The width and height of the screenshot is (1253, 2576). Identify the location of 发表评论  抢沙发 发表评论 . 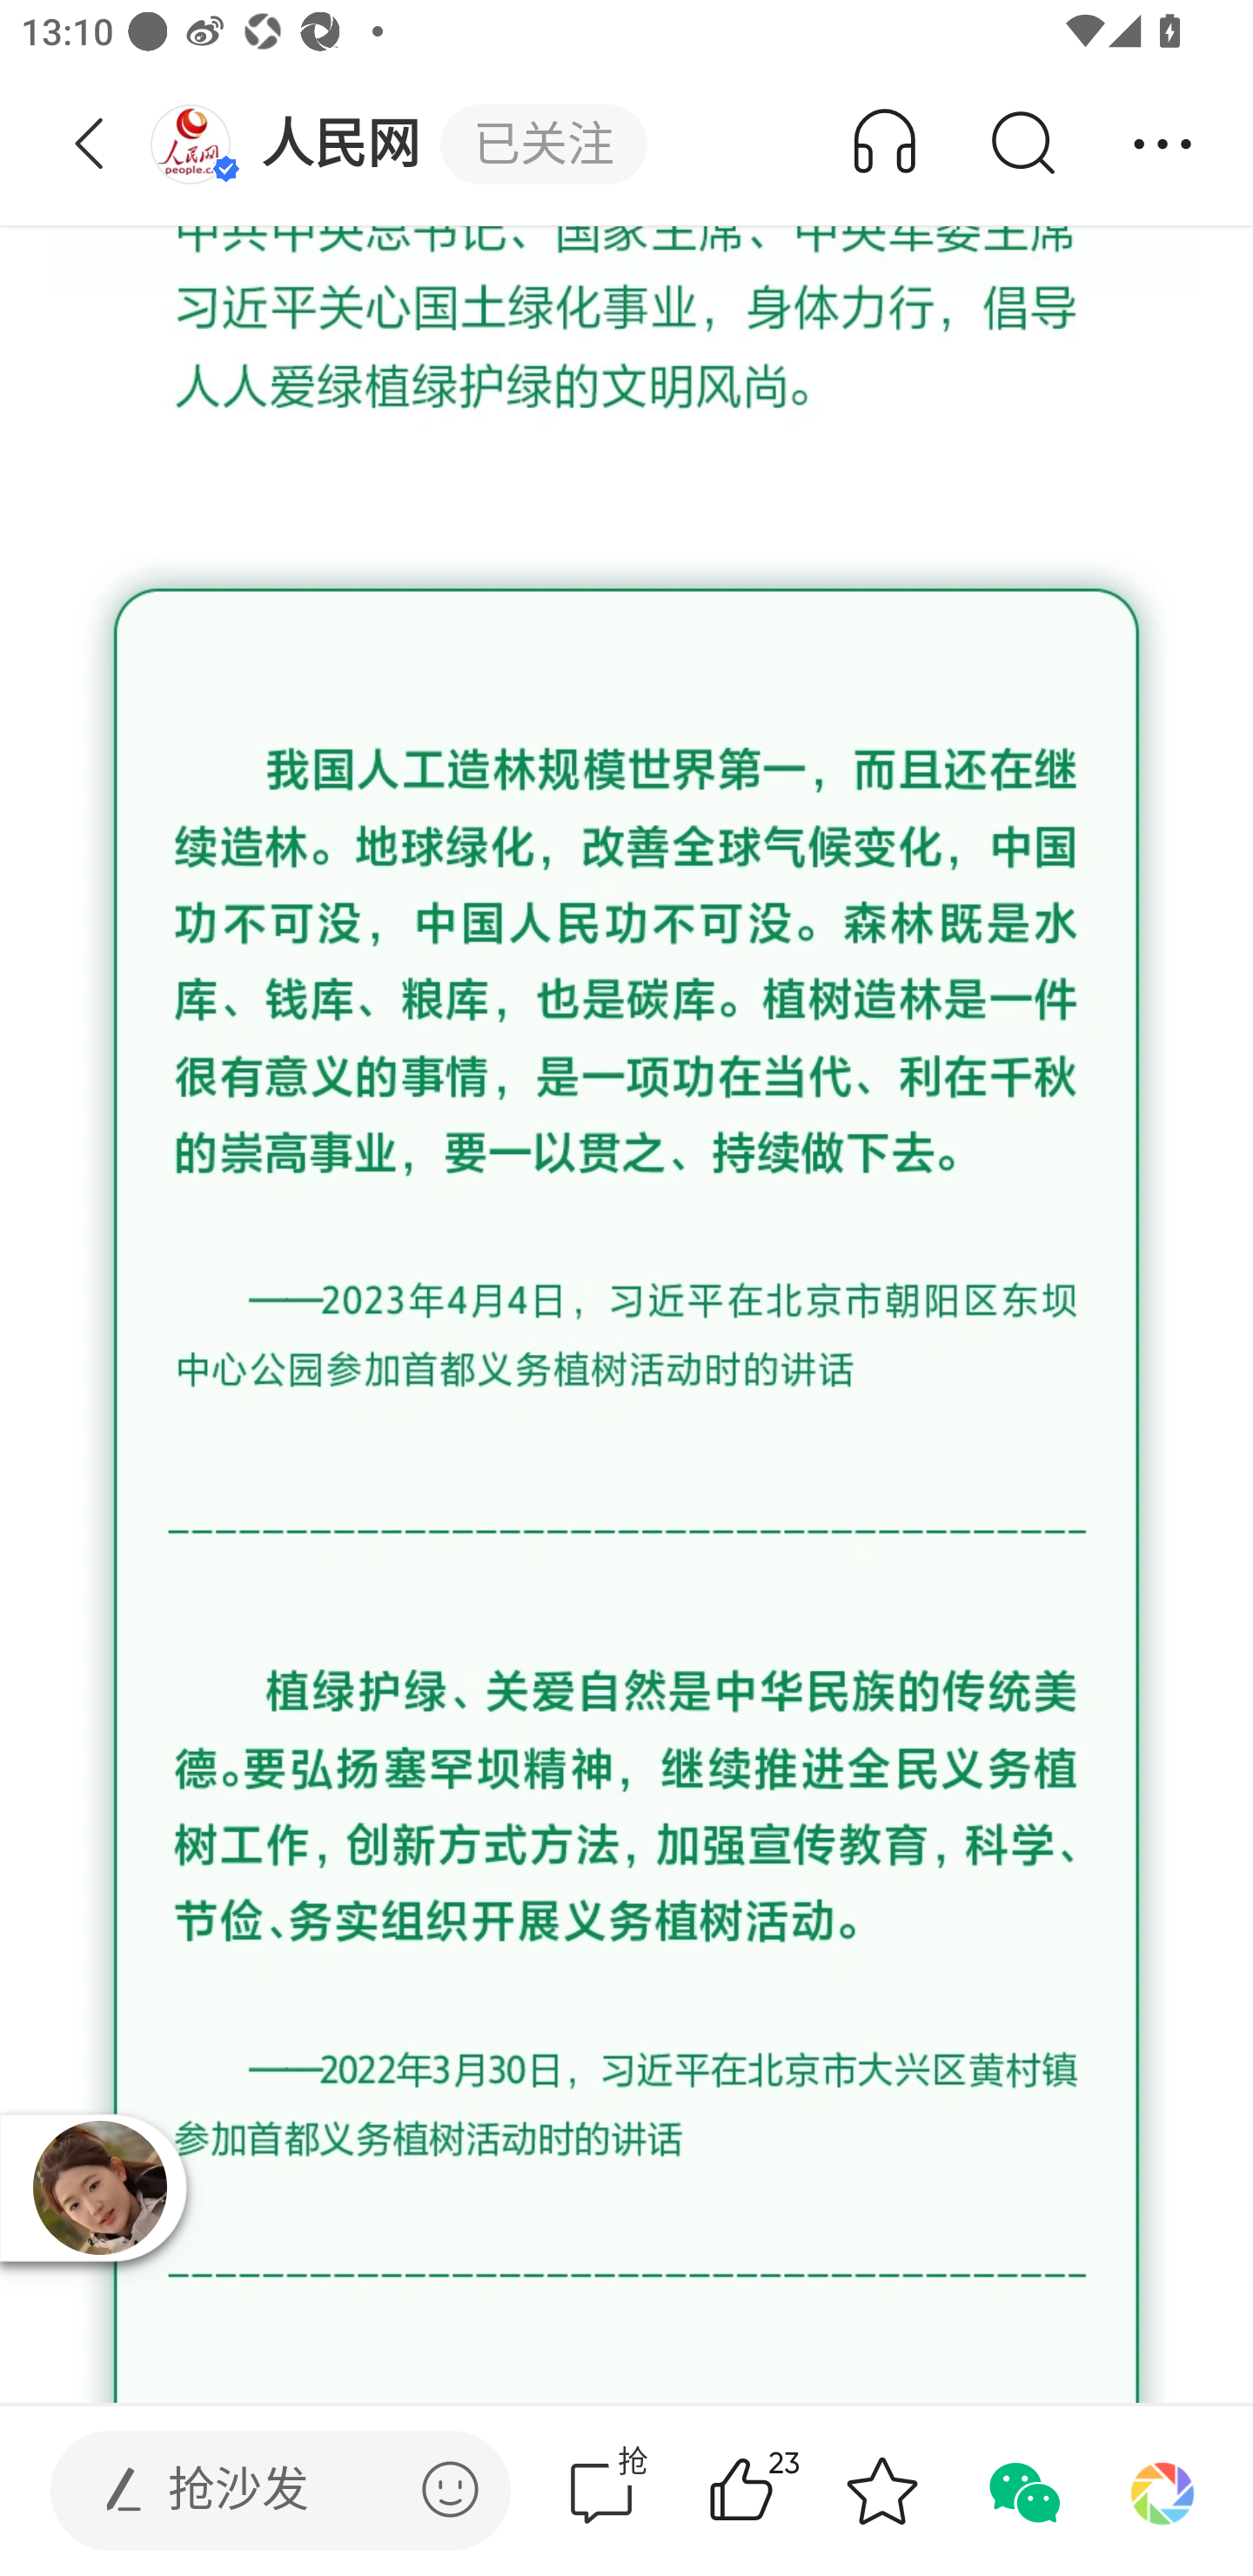
(256, 2491).